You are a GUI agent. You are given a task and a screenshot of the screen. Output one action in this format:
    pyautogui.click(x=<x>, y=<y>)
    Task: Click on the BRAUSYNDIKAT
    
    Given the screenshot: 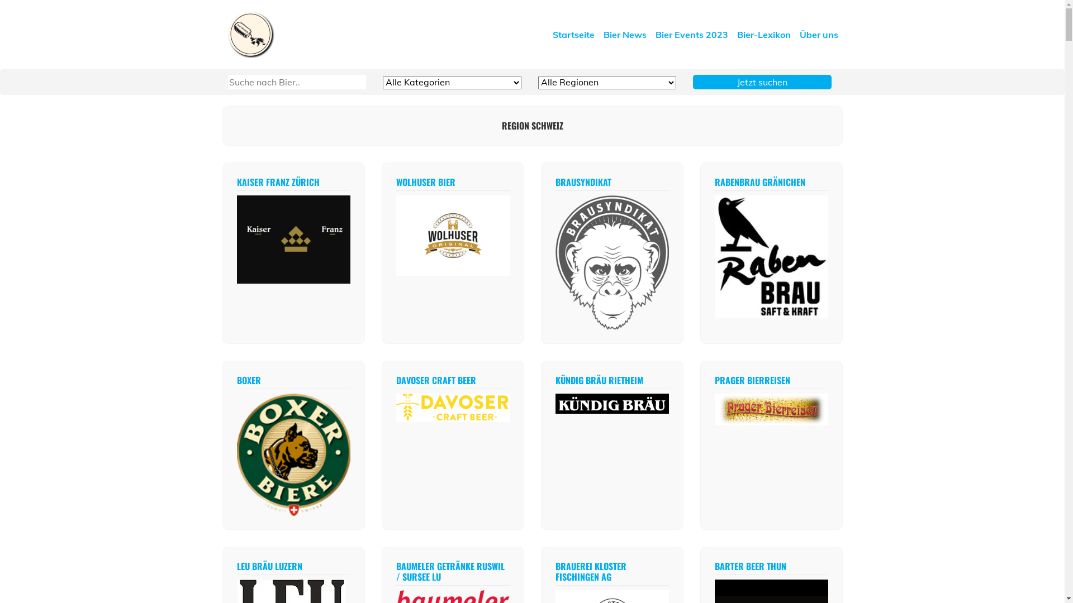 What is the action you would take?
    pyautogui.click(x=583, y=182)
    